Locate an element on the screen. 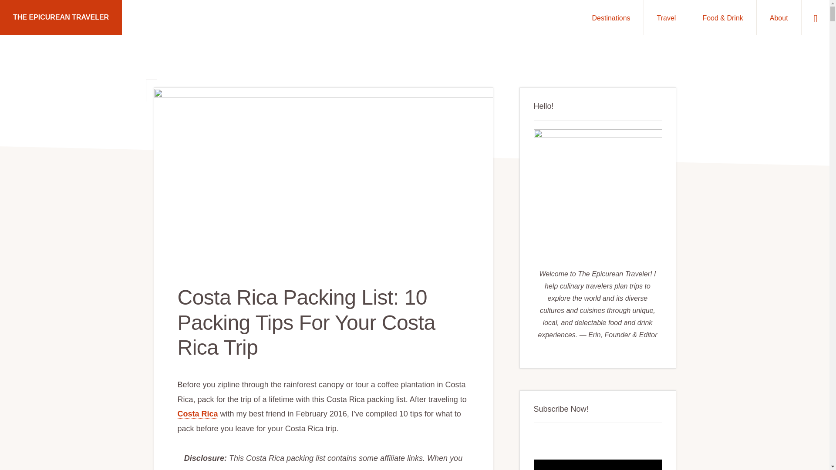  About is located at coordinates (779, 17).